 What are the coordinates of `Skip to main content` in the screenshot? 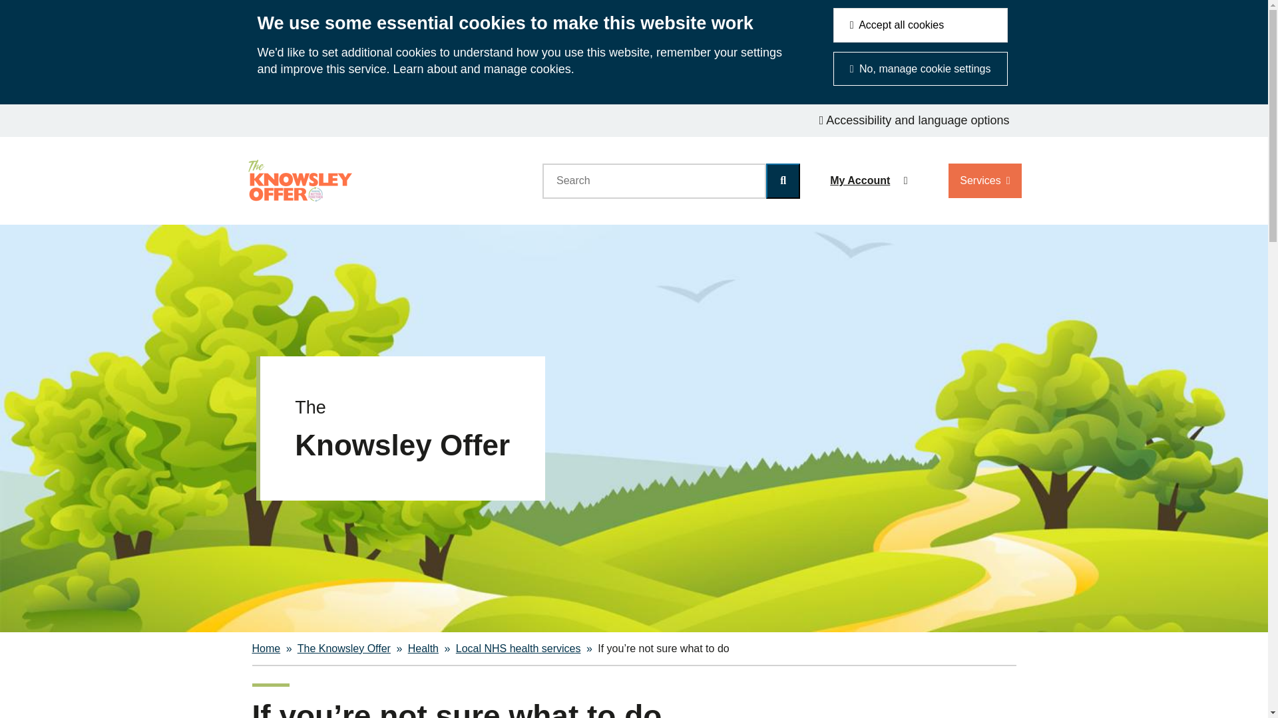 It's located at (11, 114).